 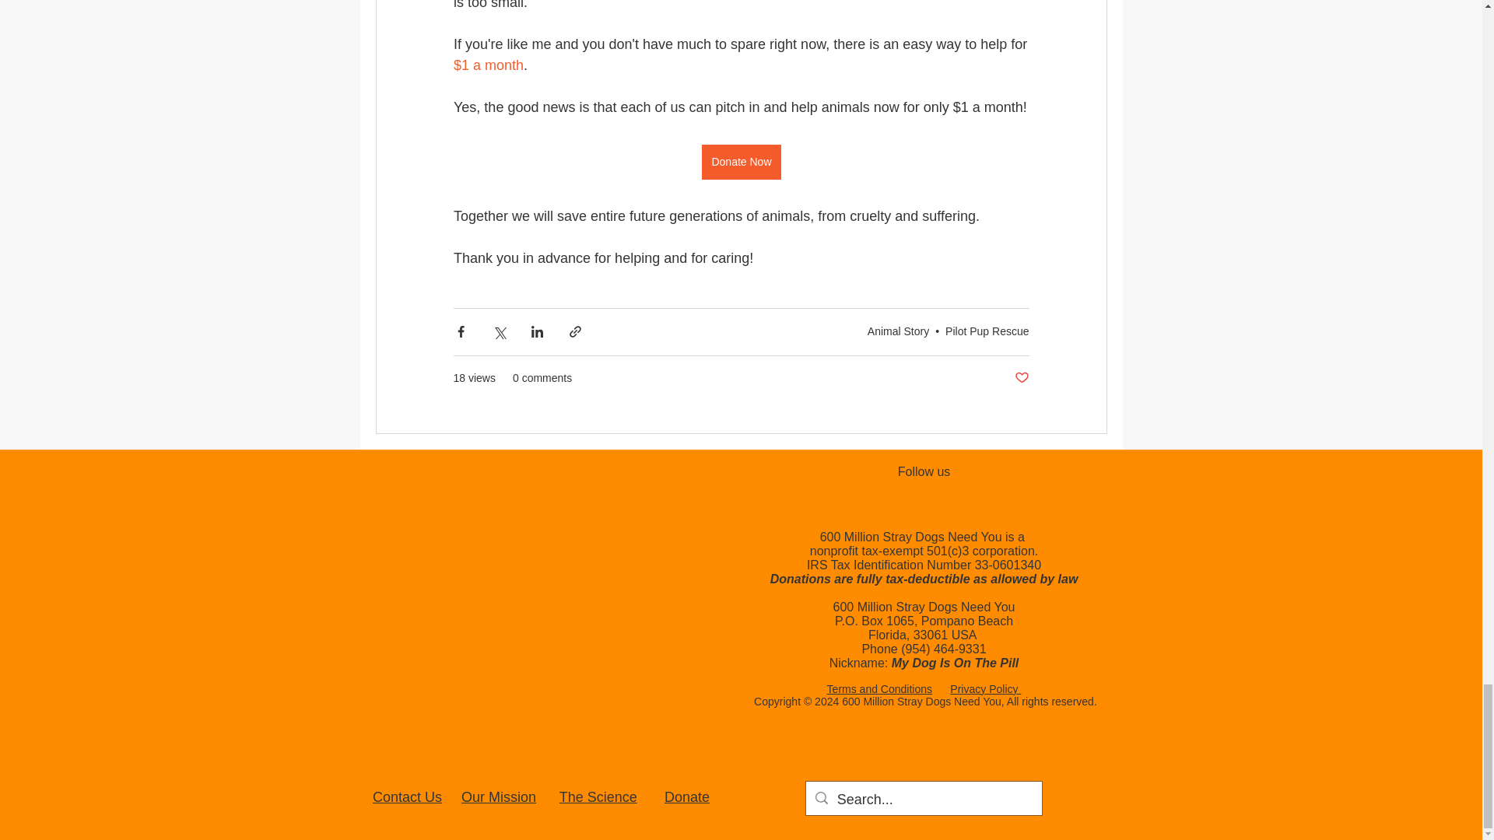 What do you see at coordinates (987, 331) in the screenshot?
I see `Pilot Pup Rescue` at bounding box center [987, 331].